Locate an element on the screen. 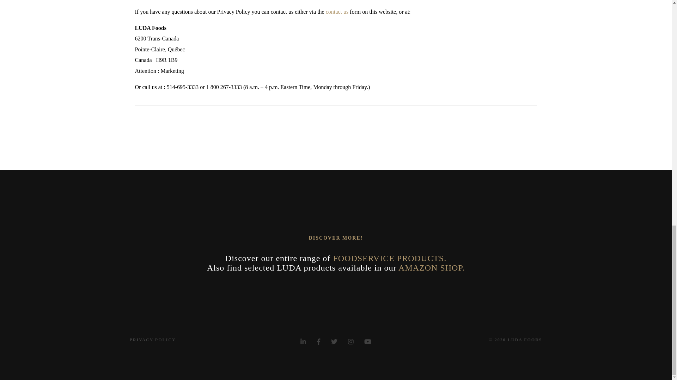  AMAZON SHOP. is located at coordinates (432, 268).